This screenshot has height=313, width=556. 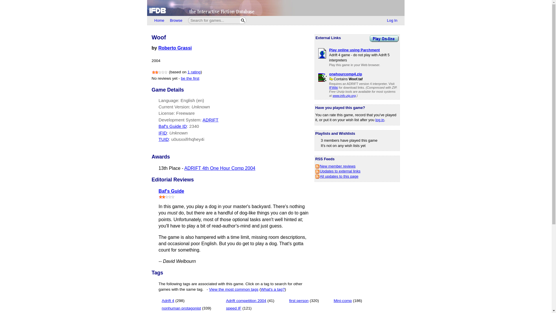 I want to click on All updates to this page, so click(x=337, y=176).